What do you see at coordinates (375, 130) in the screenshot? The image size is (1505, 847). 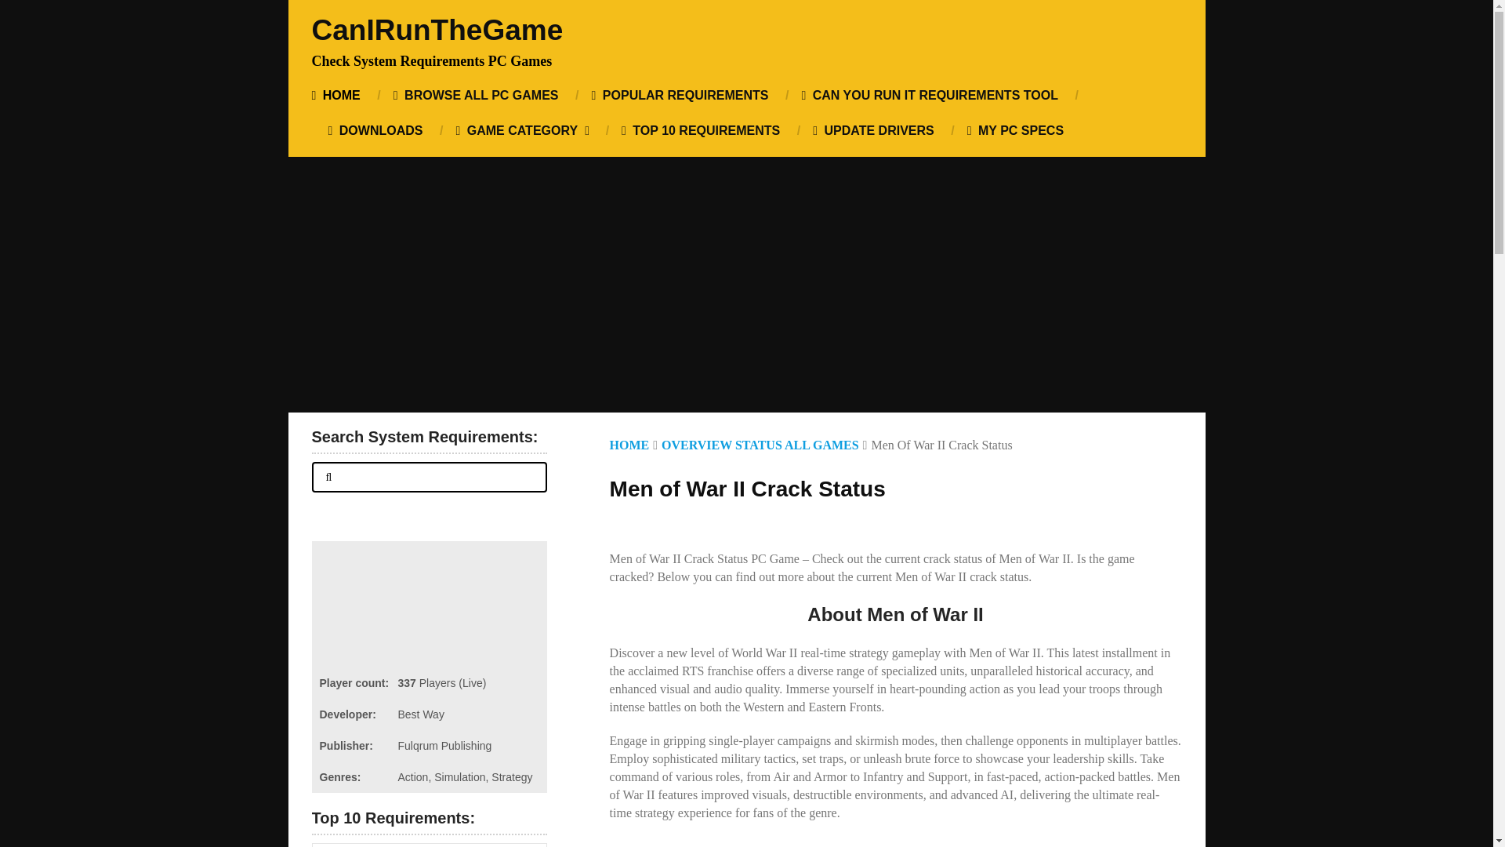 I see `DOWNLOADS` at bounding box center [375, 130].